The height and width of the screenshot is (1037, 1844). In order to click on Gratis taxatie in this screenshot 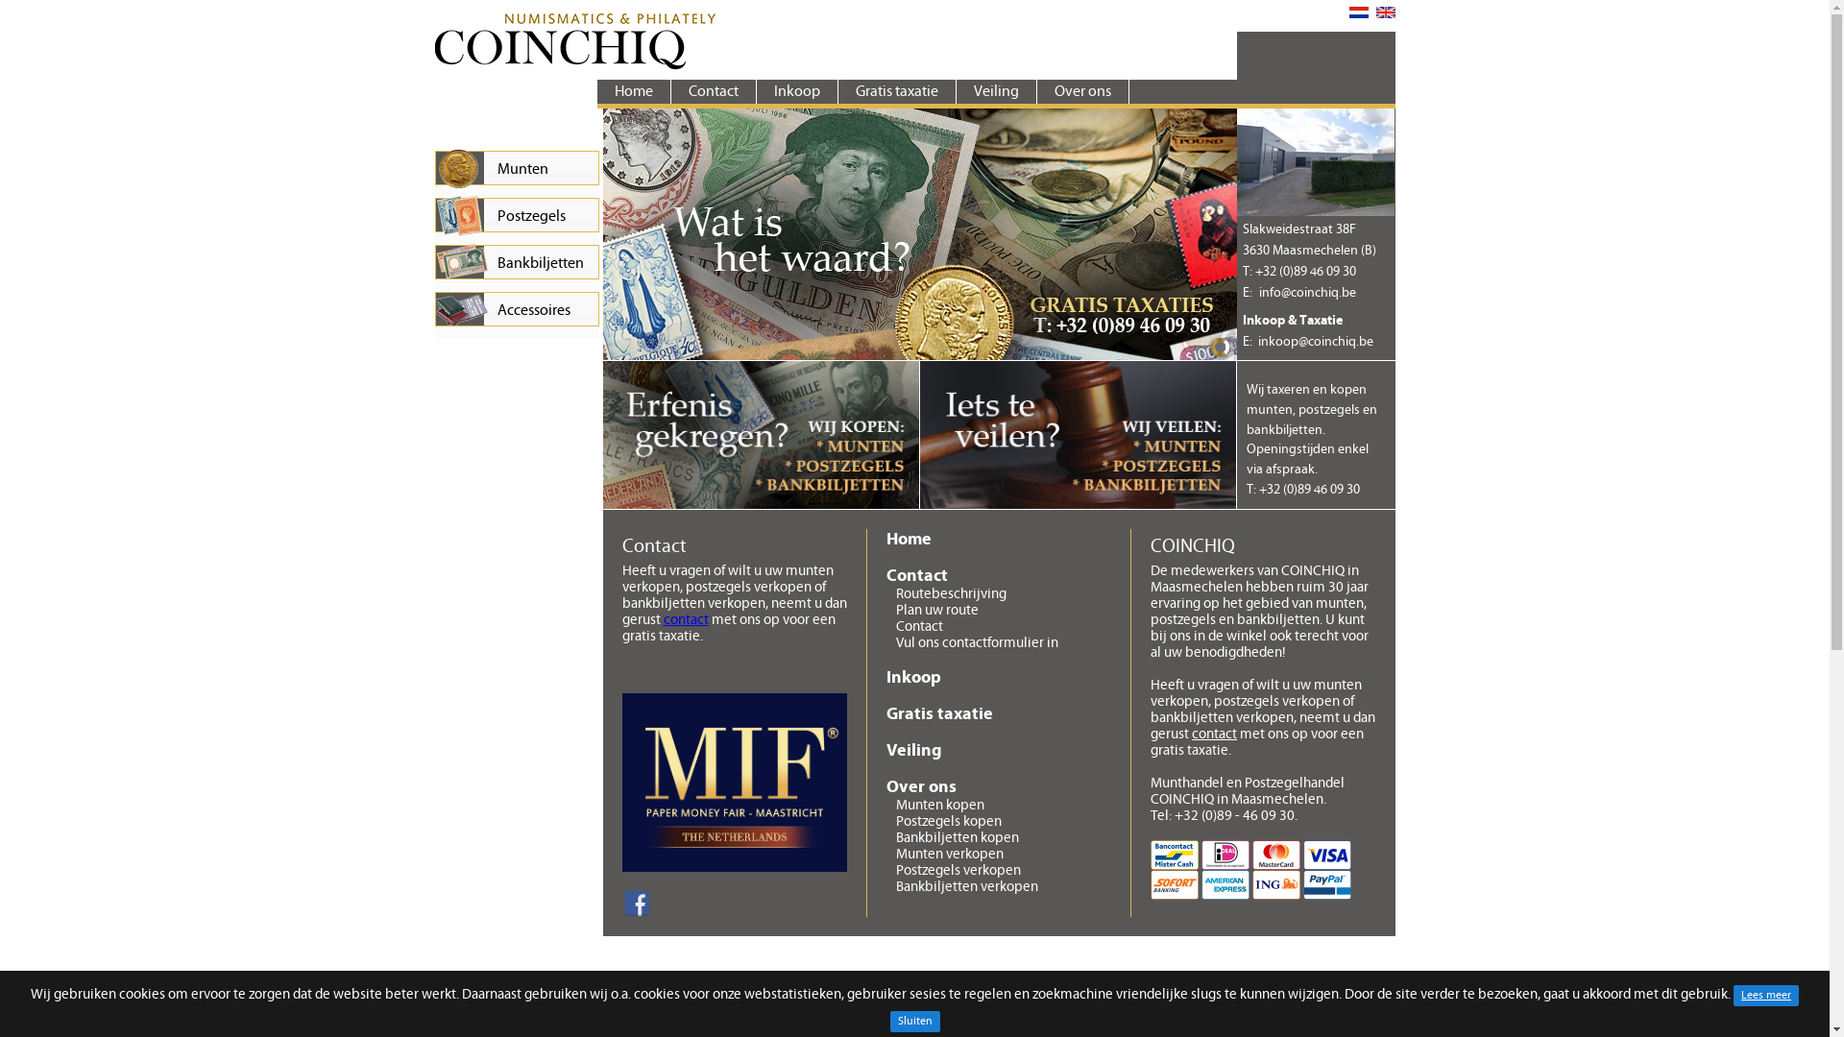, I will do `click(920, 234)`.